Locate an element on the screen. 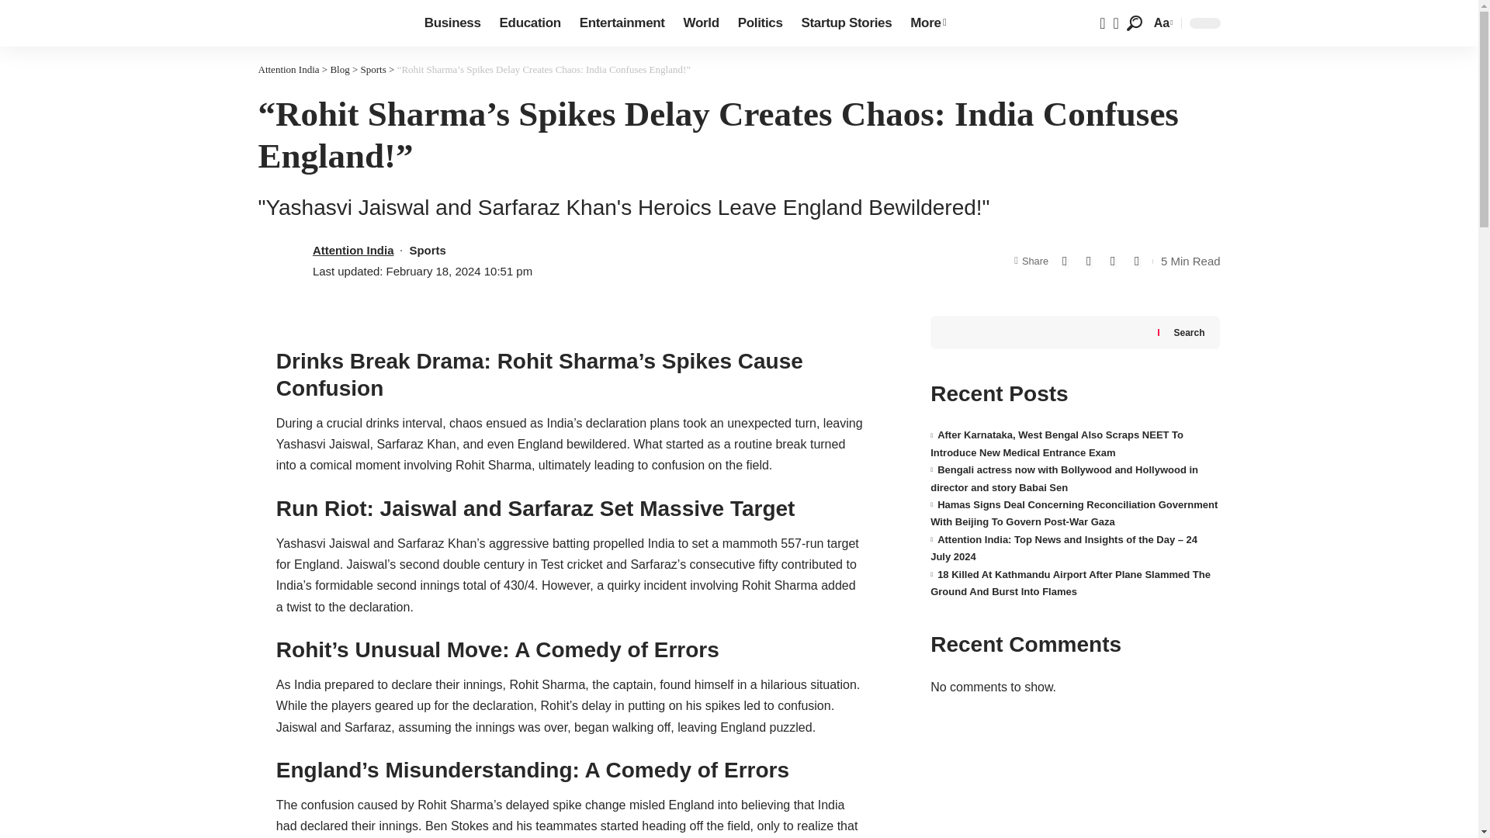  Education is located at coordinates (530, 23).